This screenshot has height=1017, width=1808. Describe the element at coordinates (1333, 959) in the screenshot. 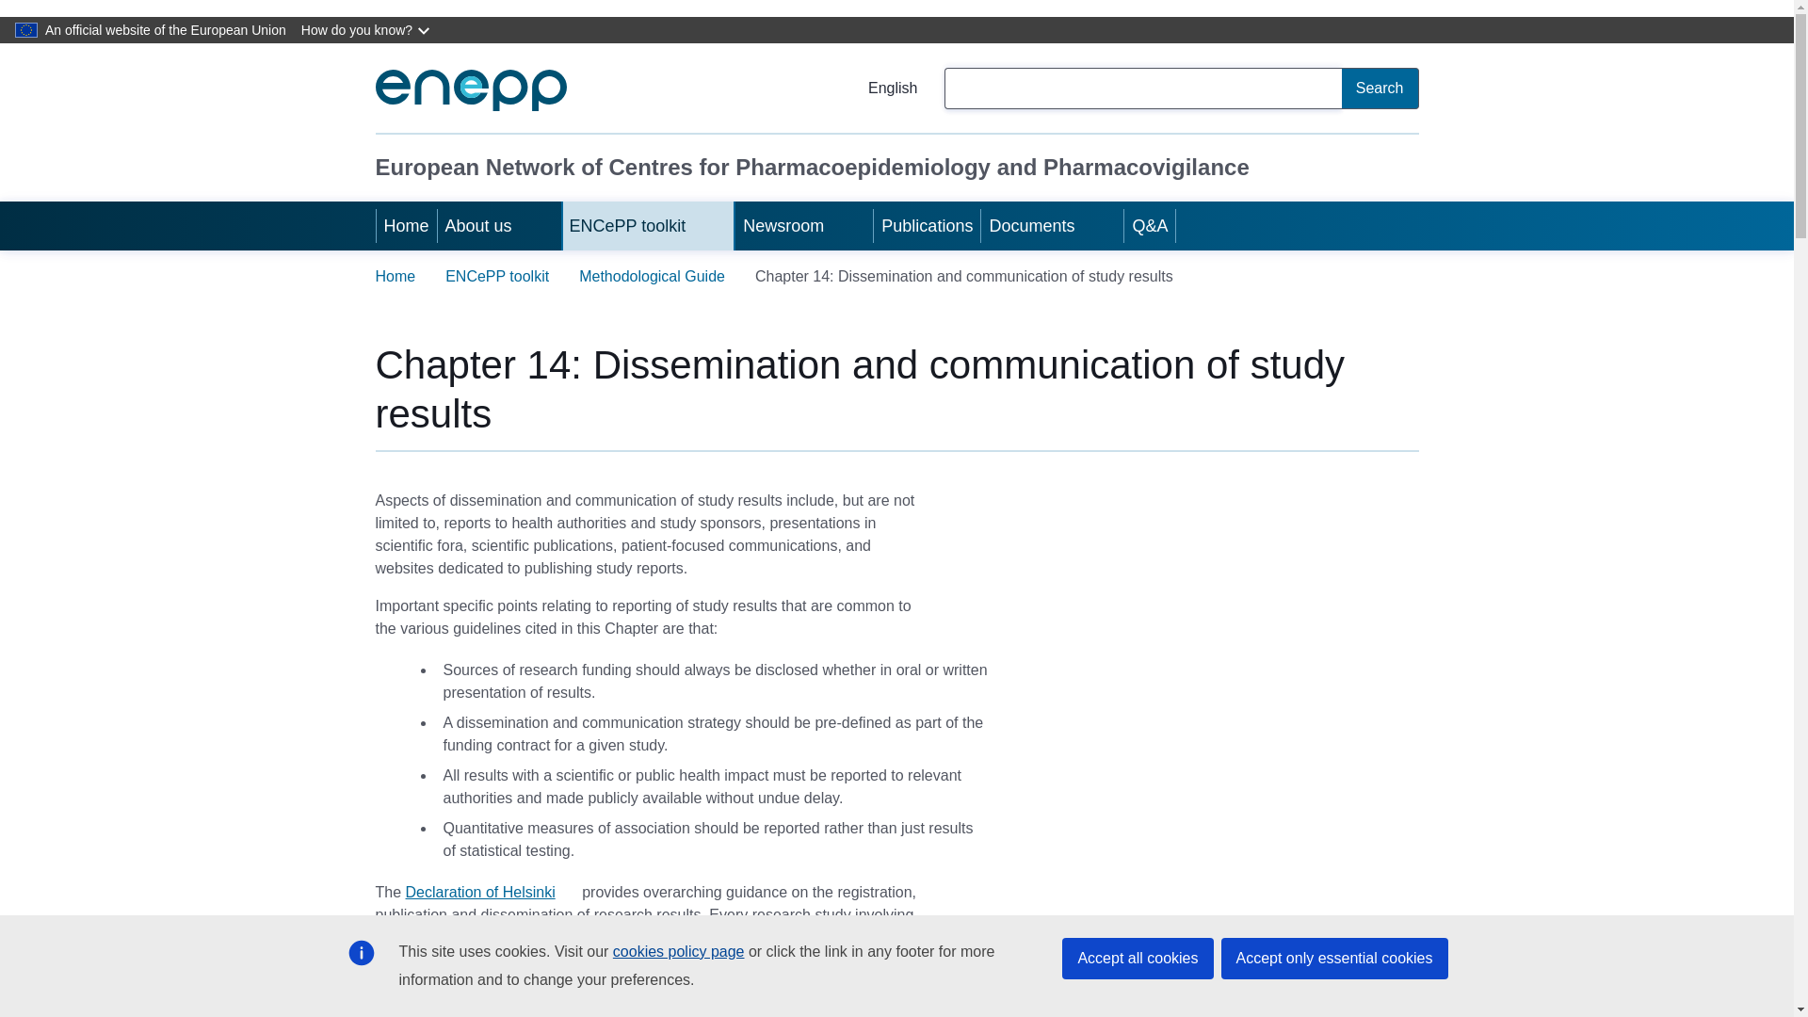

I see `Accept only essential cookies` at that location.